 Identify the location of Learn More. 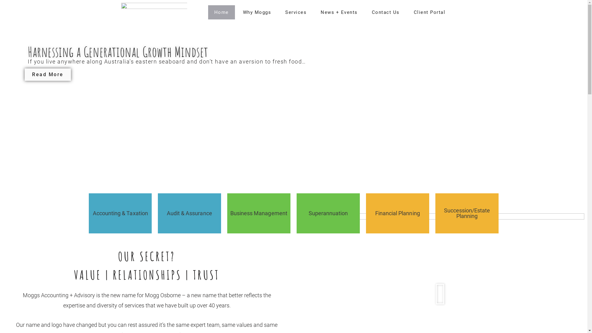
(332, 210).